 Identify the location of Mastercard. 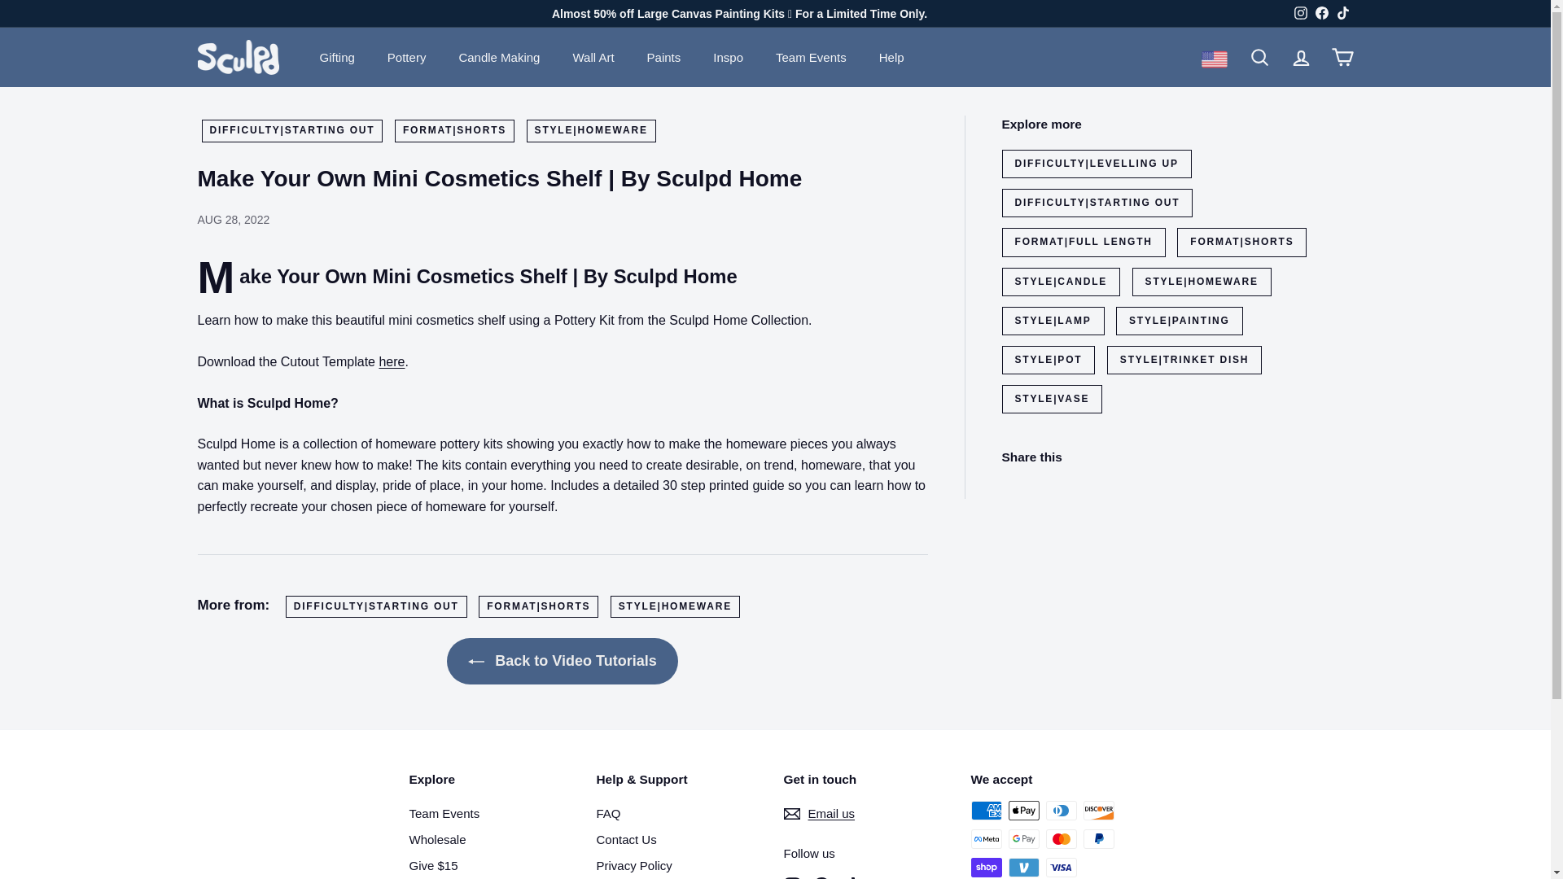
(1061, 839).